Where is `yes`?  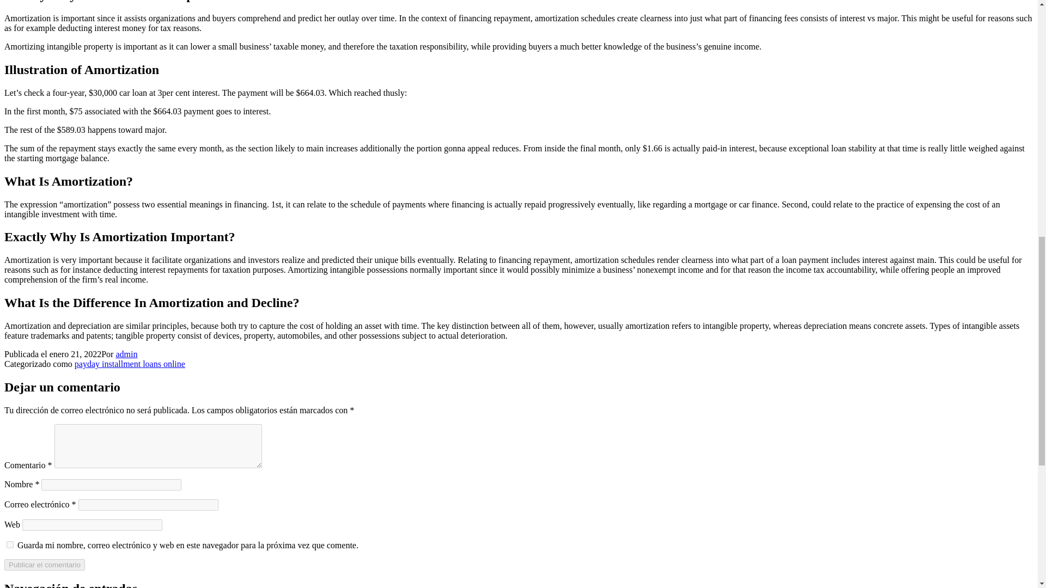 yes is located at coordinates (10, 544).